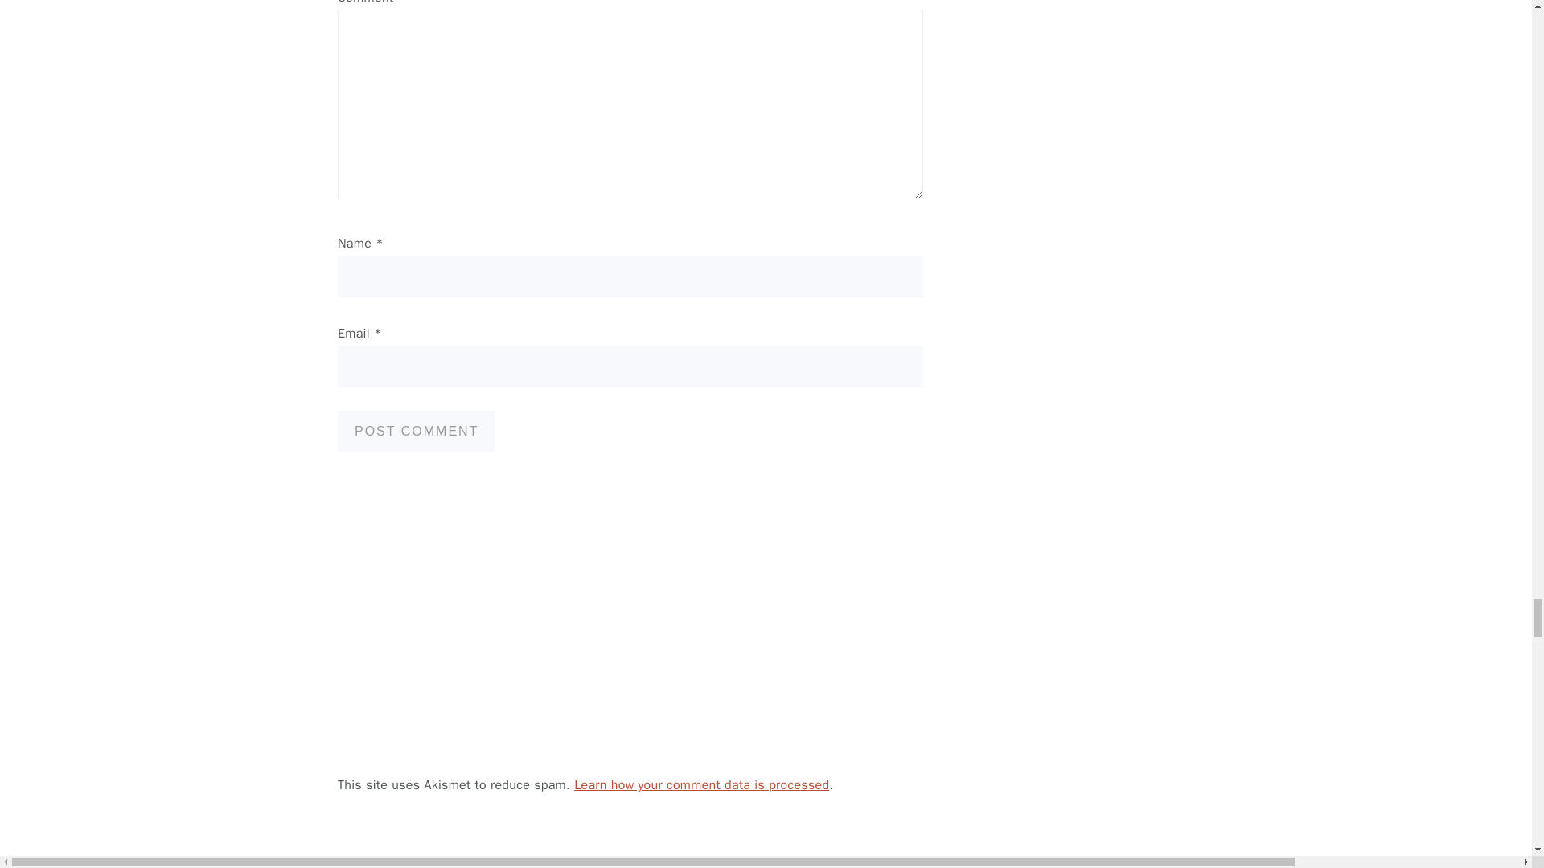  What do you see at coordinates (417, 431) in the screenshot?
I see `Post Comment` at bounding box center [417, 431].